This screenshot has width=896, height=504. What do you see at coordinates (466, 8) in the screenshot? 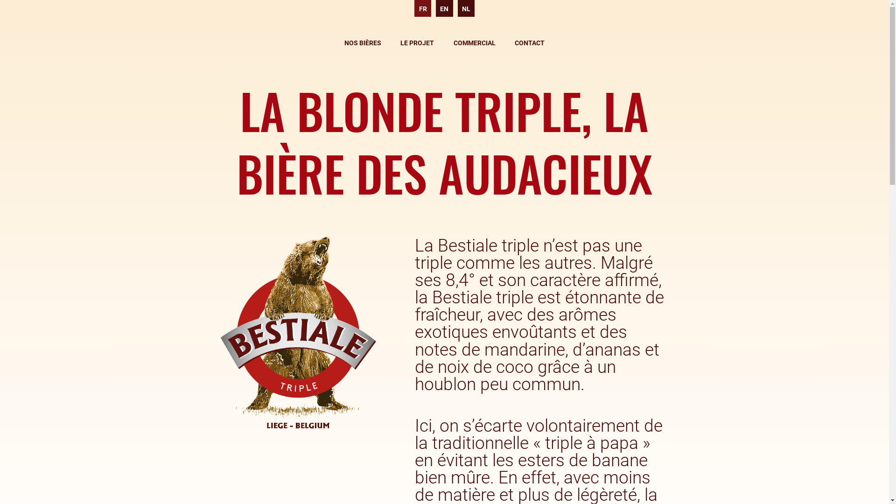
I see `NL` at bounding box center [466, 8].